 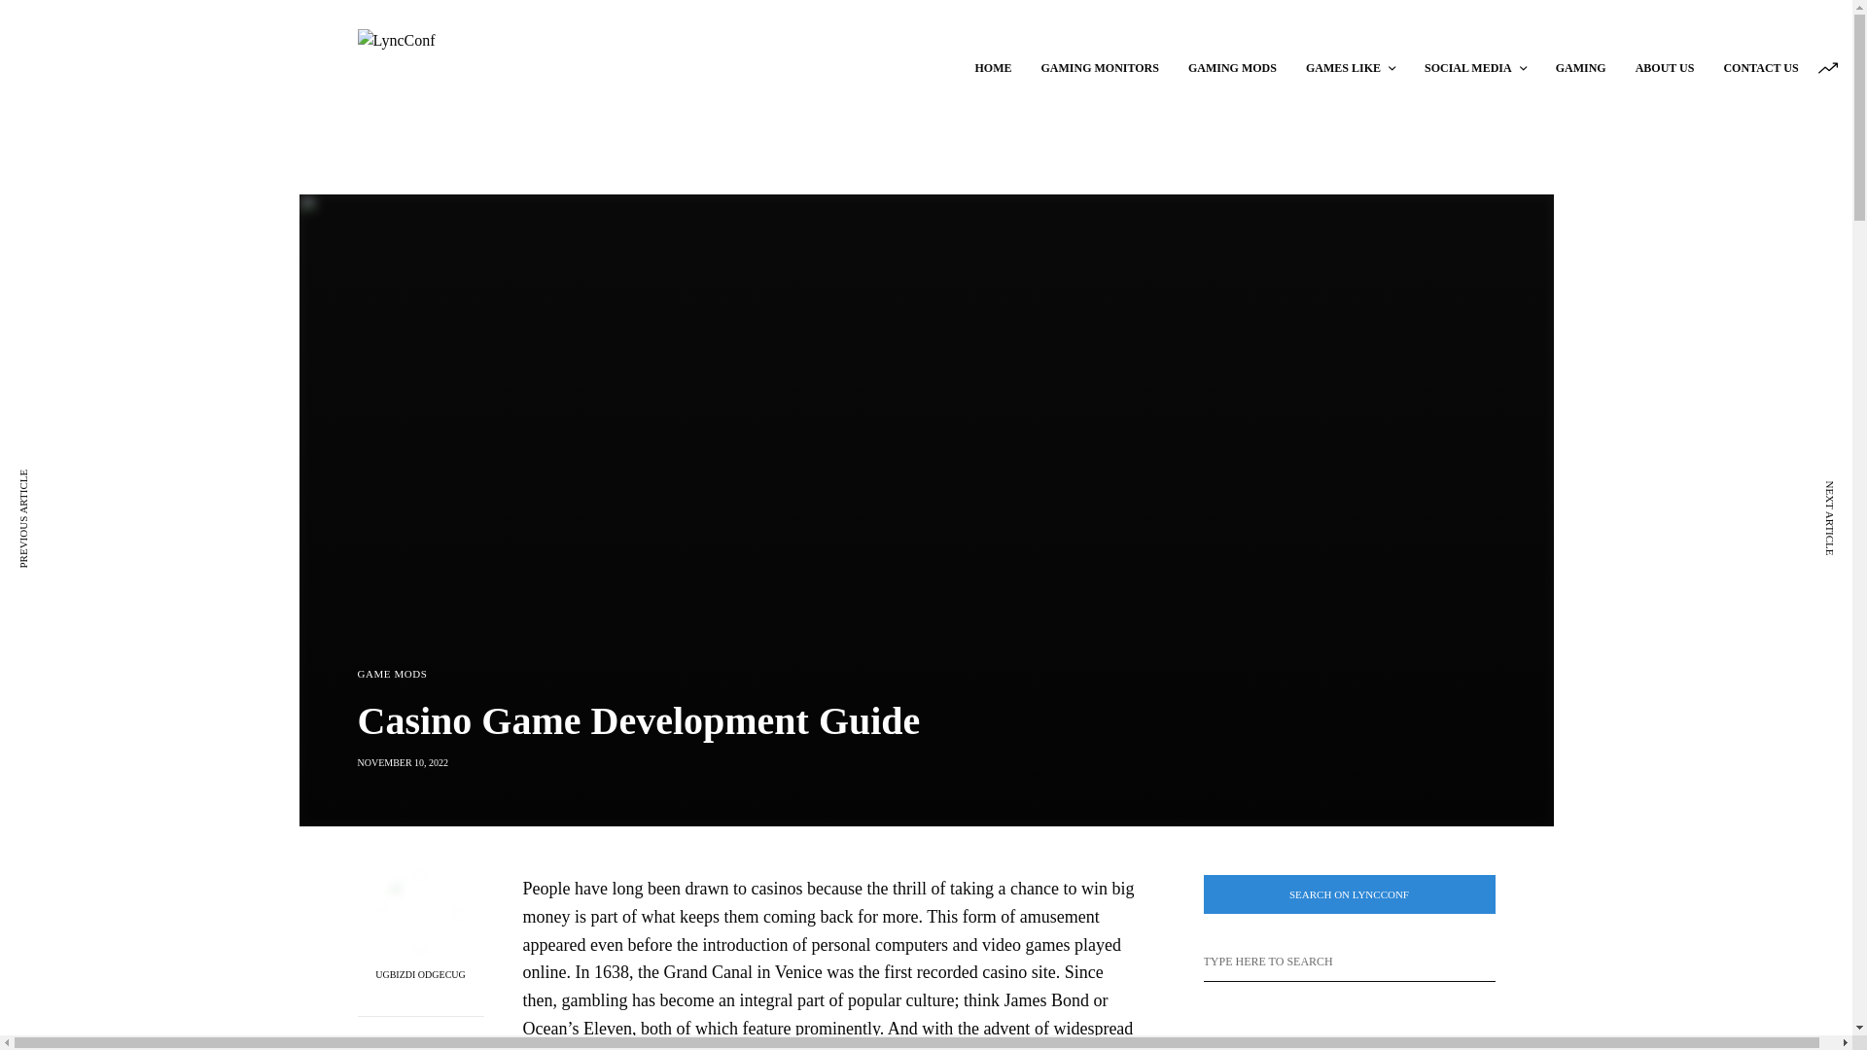 What do you see at coordinates (393, 673) in the screenshot?
I see `GAME MODS` at bounding box center [393, 673].